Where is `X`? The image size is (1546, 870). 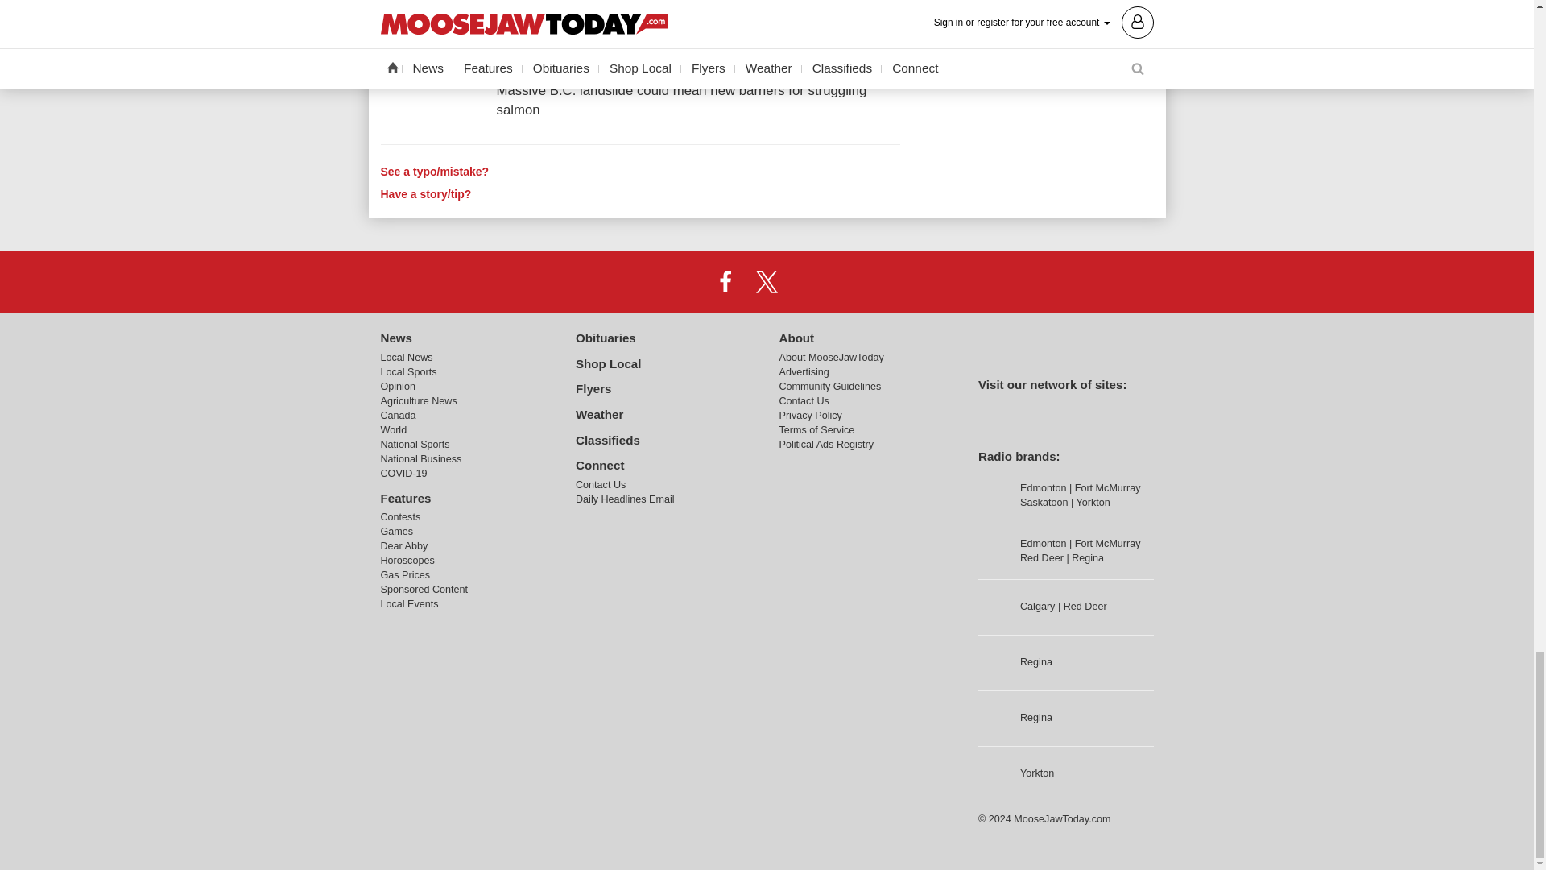 X is located at coordinates (766, 282).